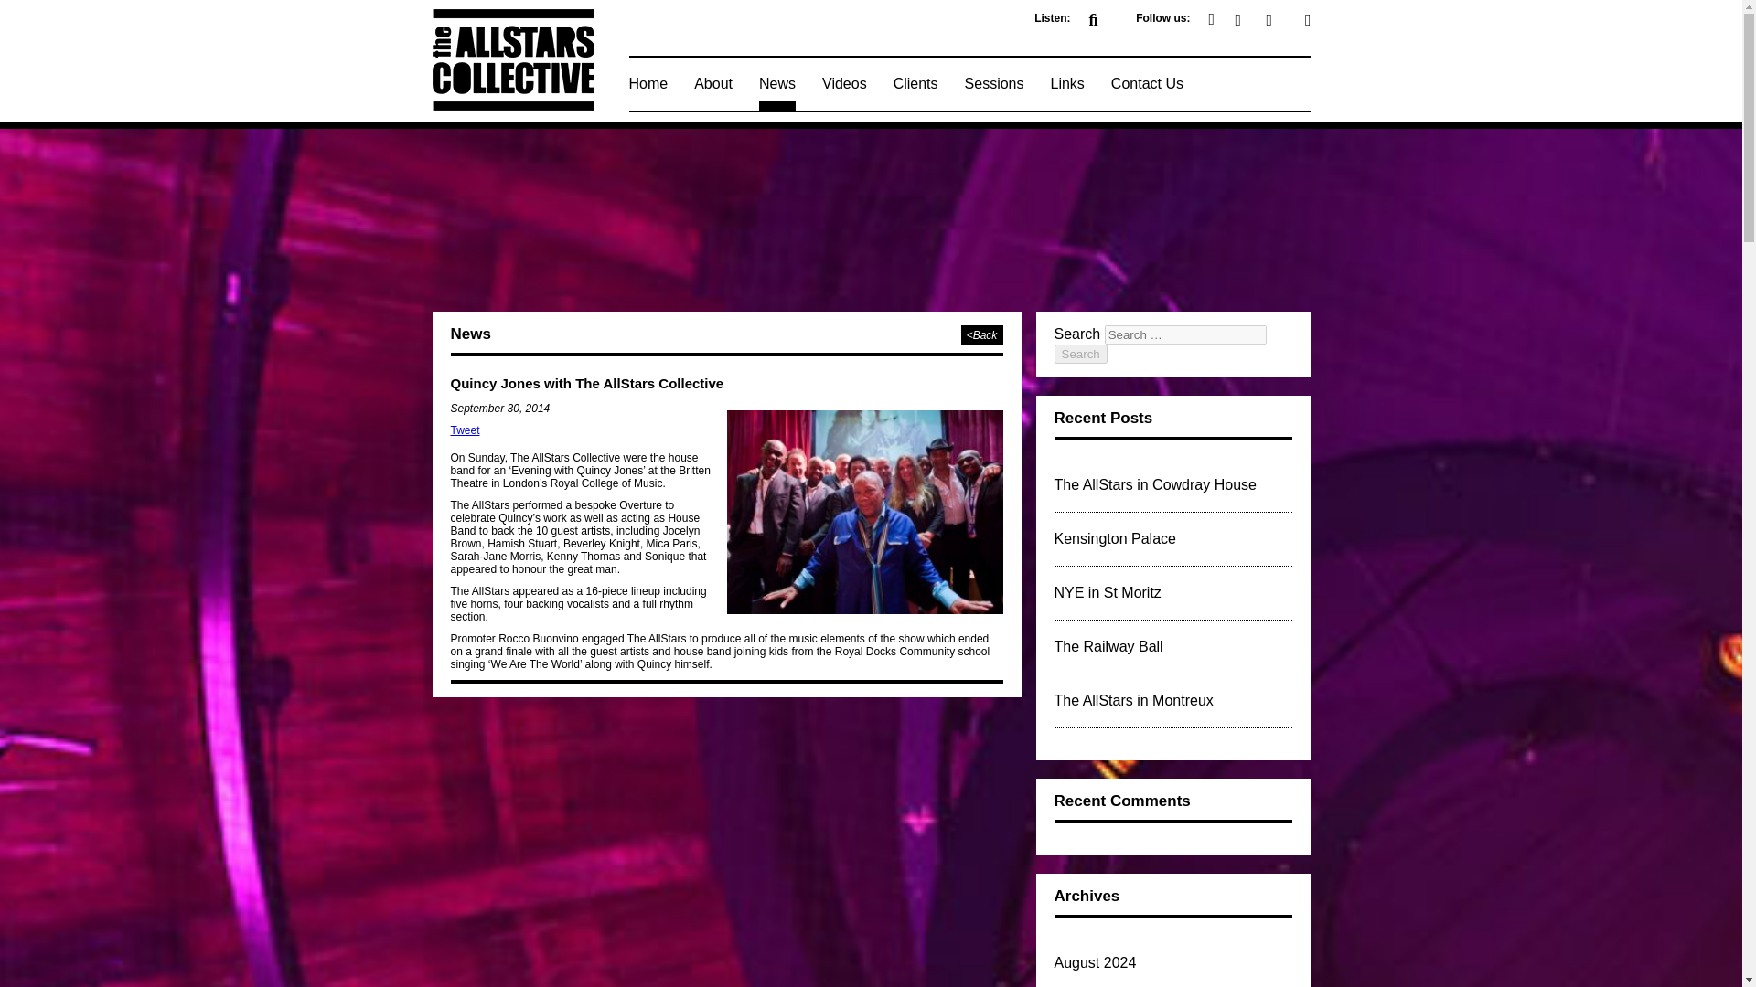 This screenshot has height=987, width=1756. Describe the element at coordinates (1133, 700) in the screenshot. I see `The AllStars in Montreux` at that location.